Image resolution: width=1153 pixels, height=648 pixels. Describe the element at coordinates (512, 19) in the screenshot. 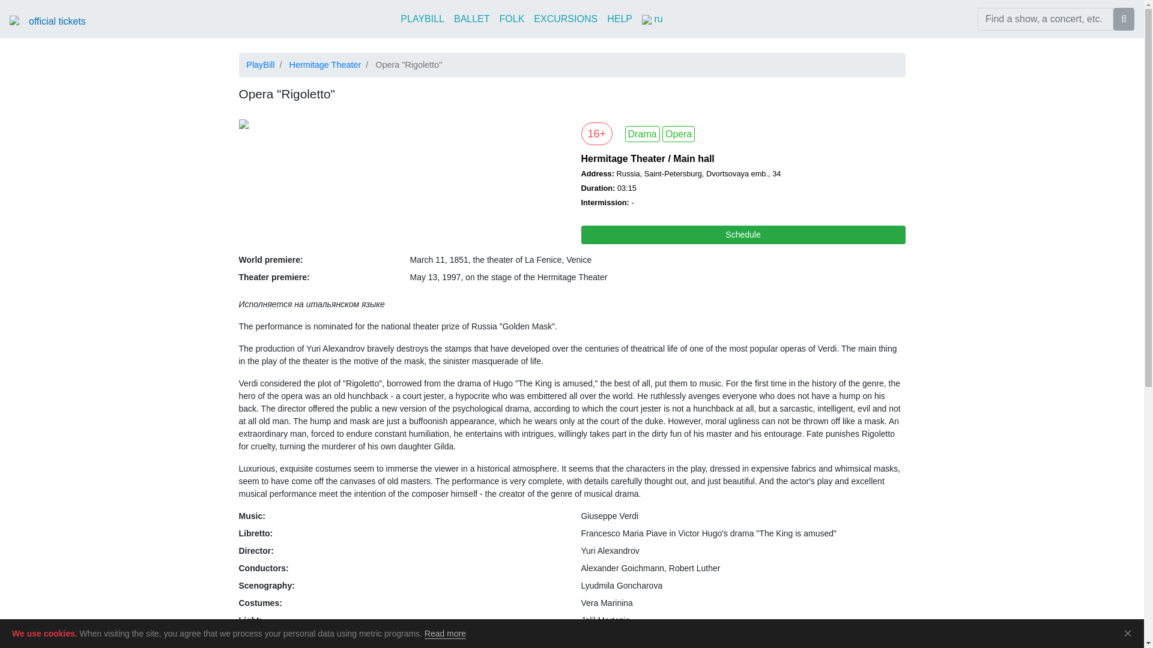

I see `FOLK` at that location.